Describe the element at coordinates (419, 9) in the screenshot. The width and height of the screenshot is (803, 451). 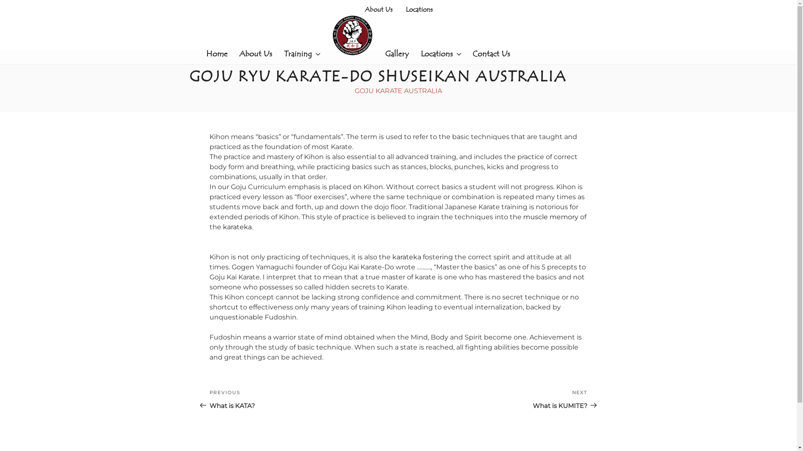
I see `Locations` at that location.